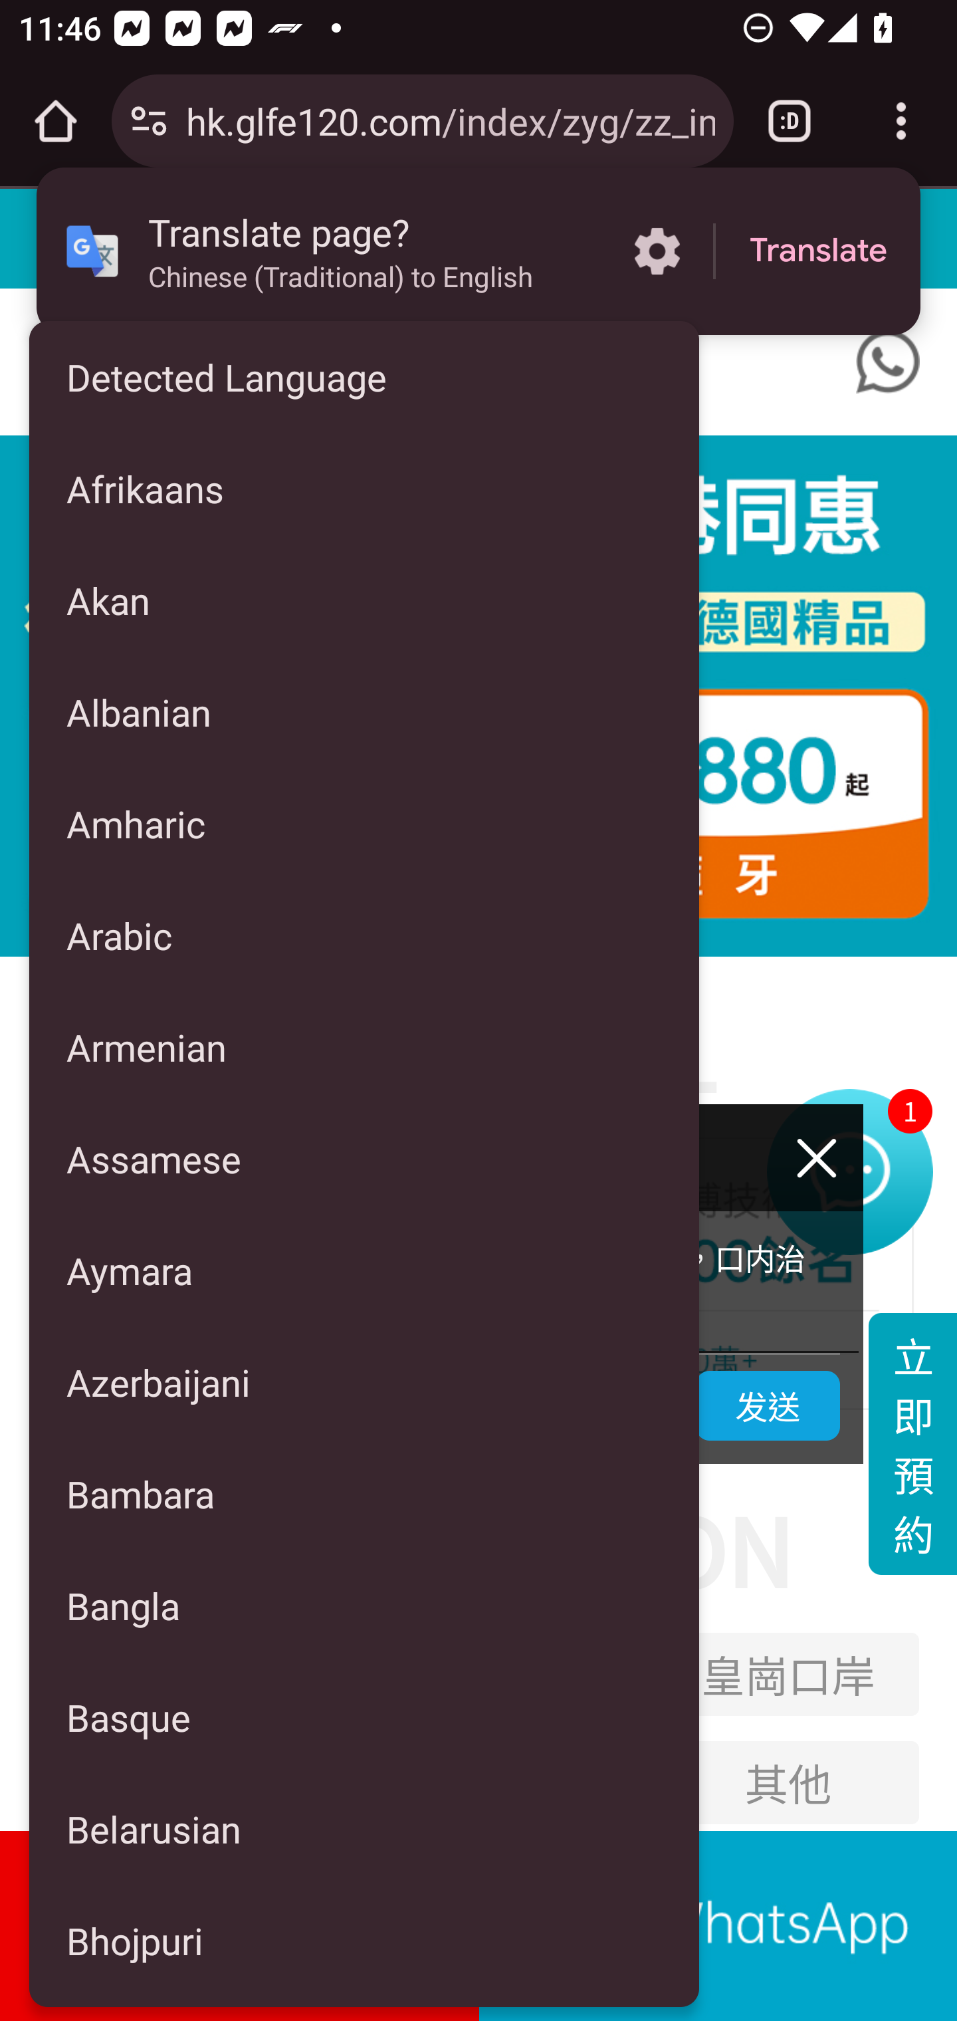  Describe the element at coordinates (364, 1717) in the screenshot. I see `Basque` at that location.